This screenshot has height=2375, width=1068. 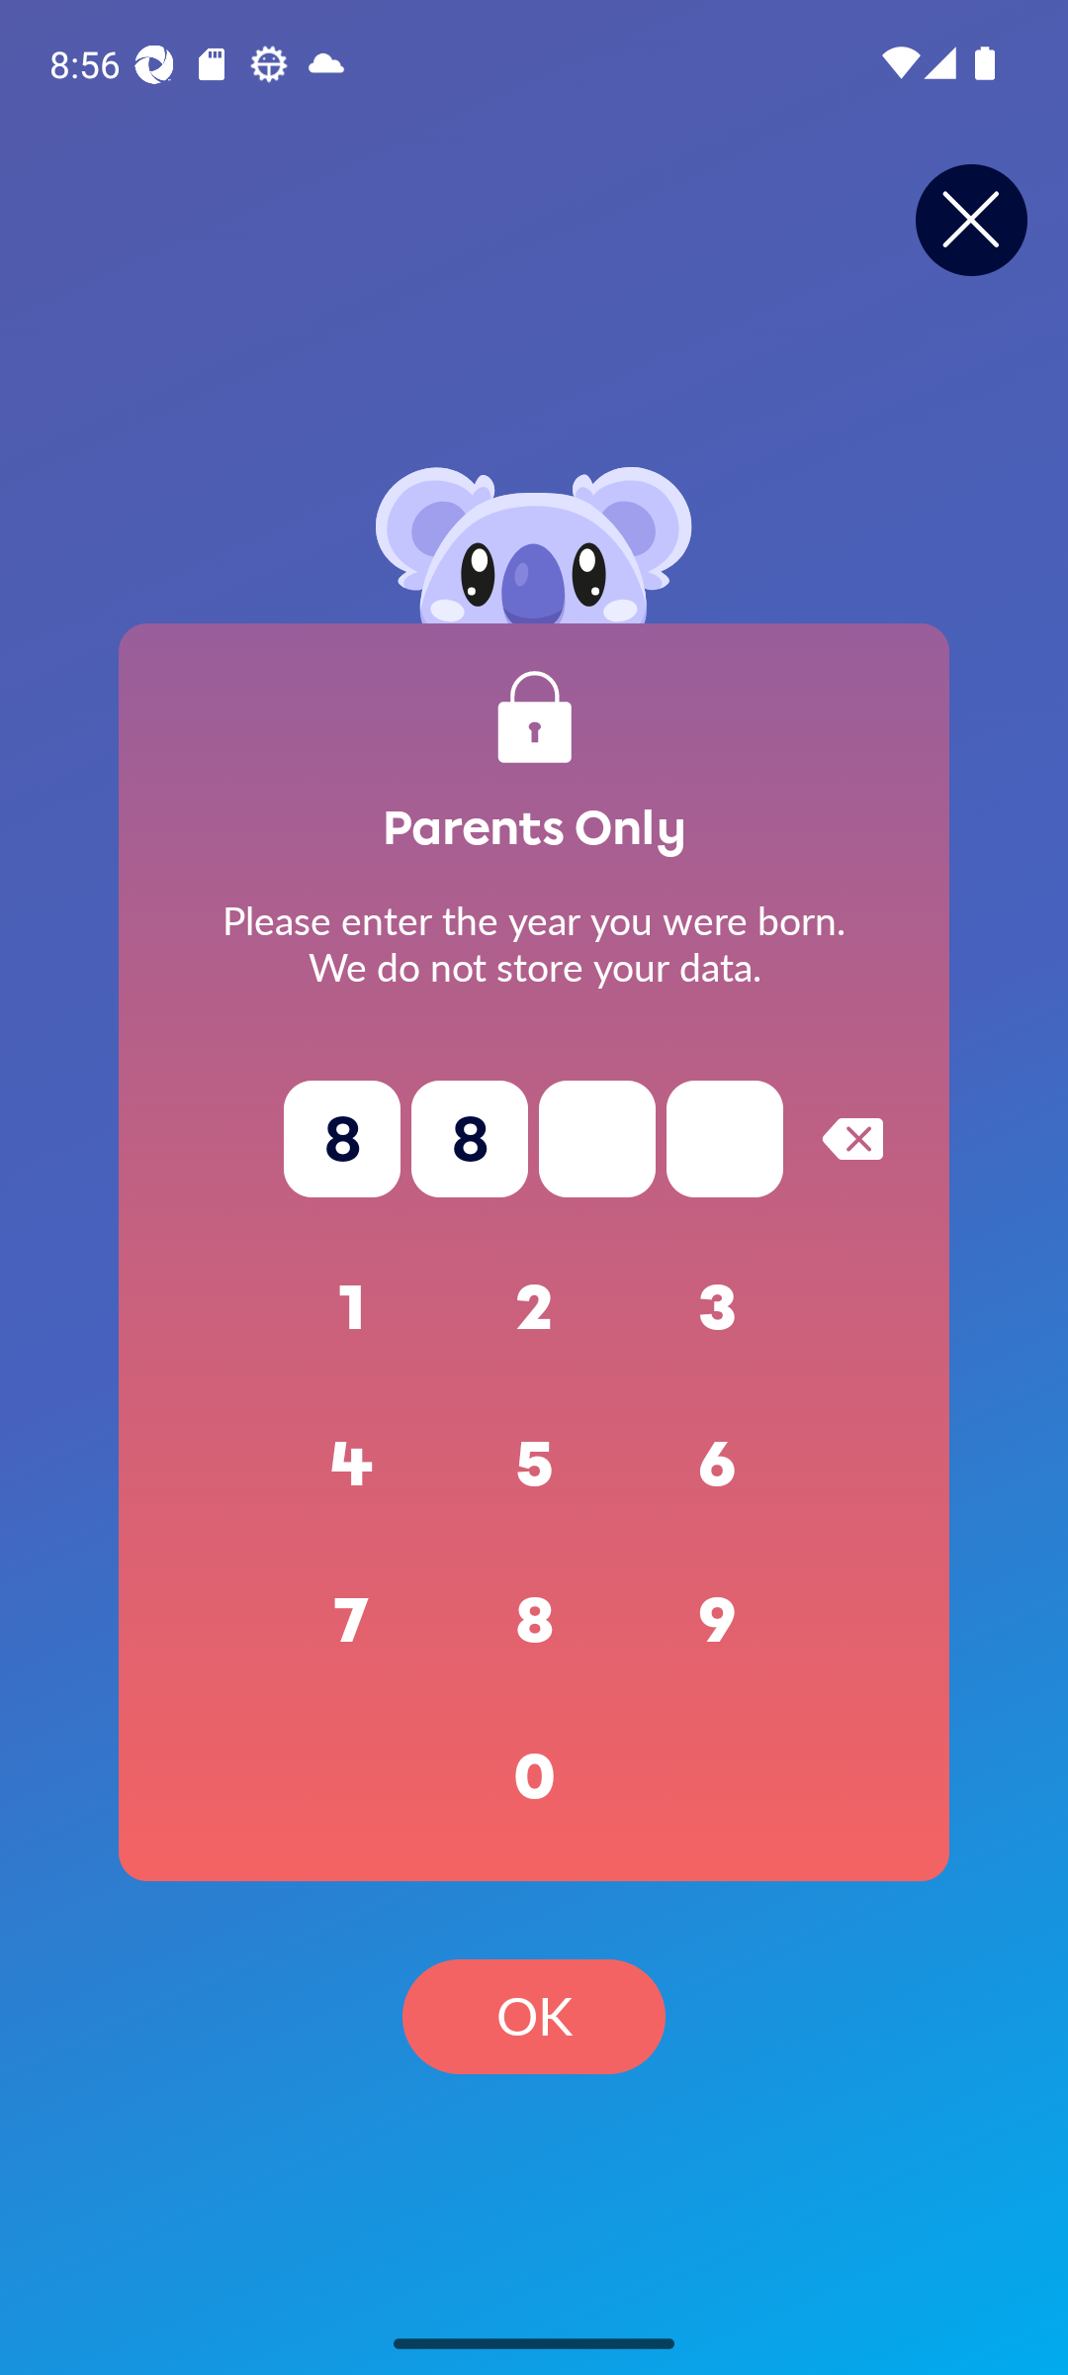 I want to click on 1, so click(x=352, y=1308).